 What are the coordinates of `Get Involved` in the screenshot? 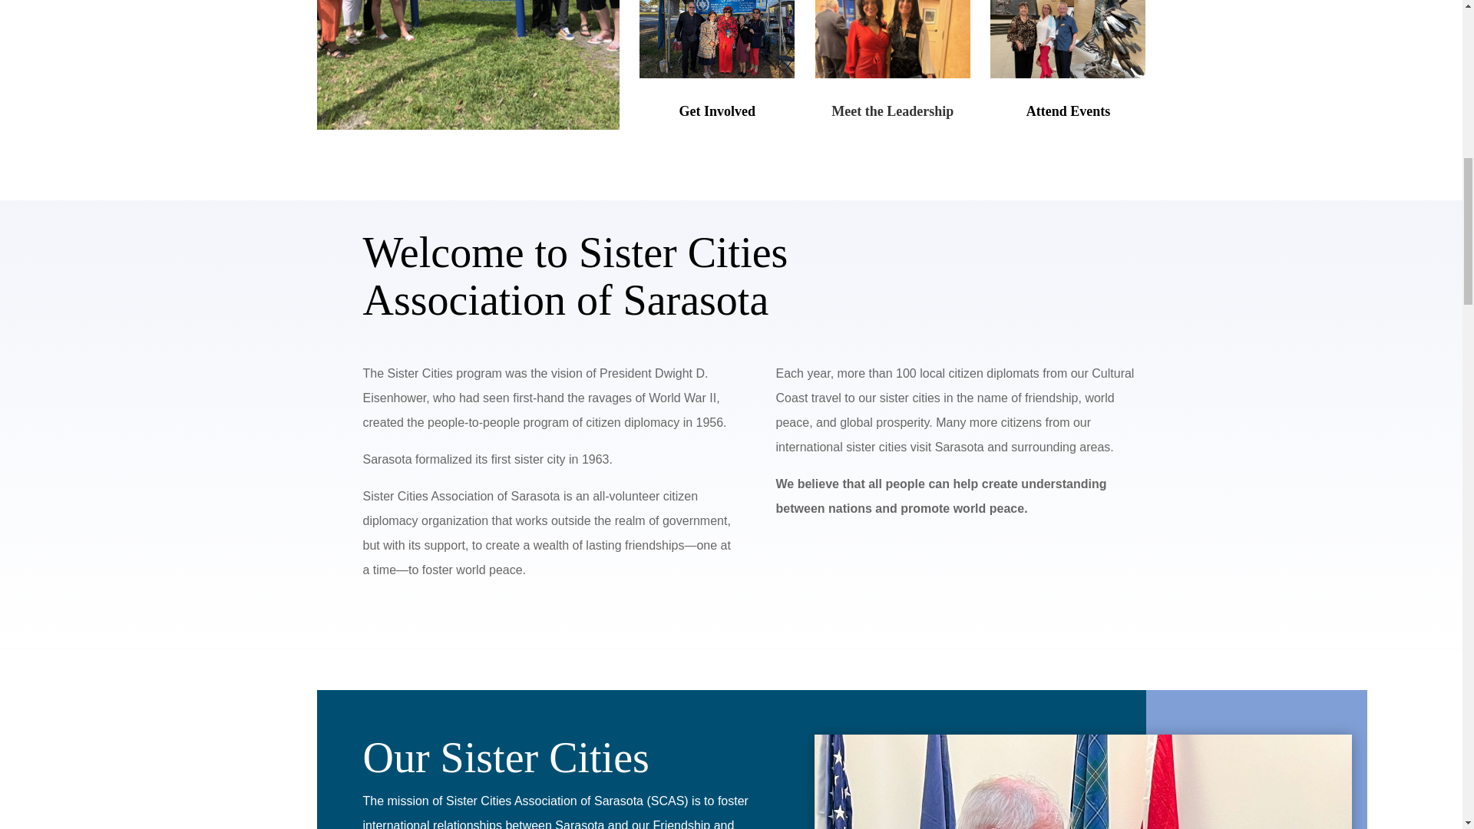 It's located at (716, 111).